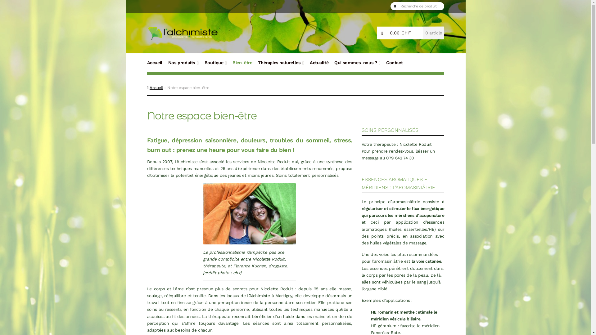 This screenshot has height=335, width=596. I want to click on Contact, so click(395, 66).